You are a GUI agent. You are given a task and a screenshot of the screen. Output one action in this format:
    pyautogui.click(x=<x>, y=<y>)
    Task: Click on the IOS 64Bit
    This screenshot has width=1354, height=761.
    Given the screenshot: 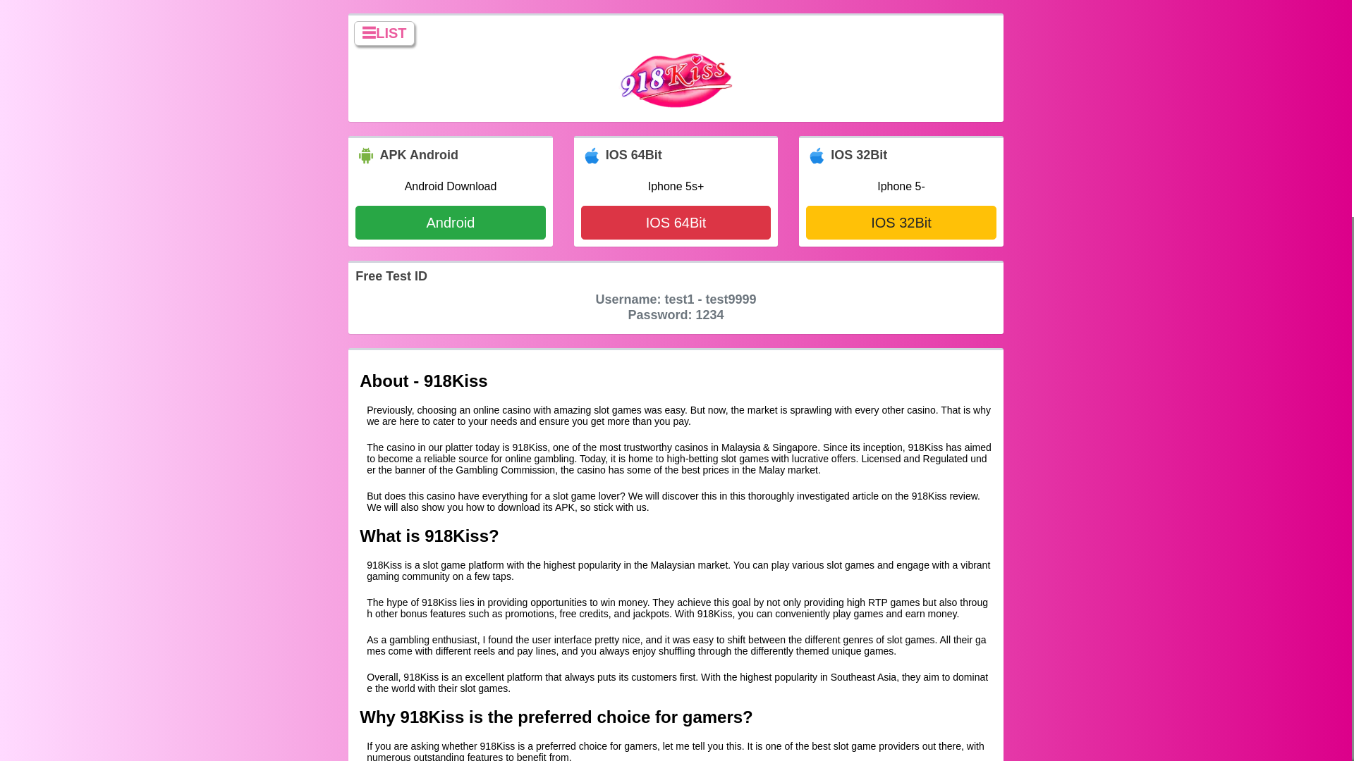 What is the action you would take?
    pyautogui.click(x=676, y=223)
    